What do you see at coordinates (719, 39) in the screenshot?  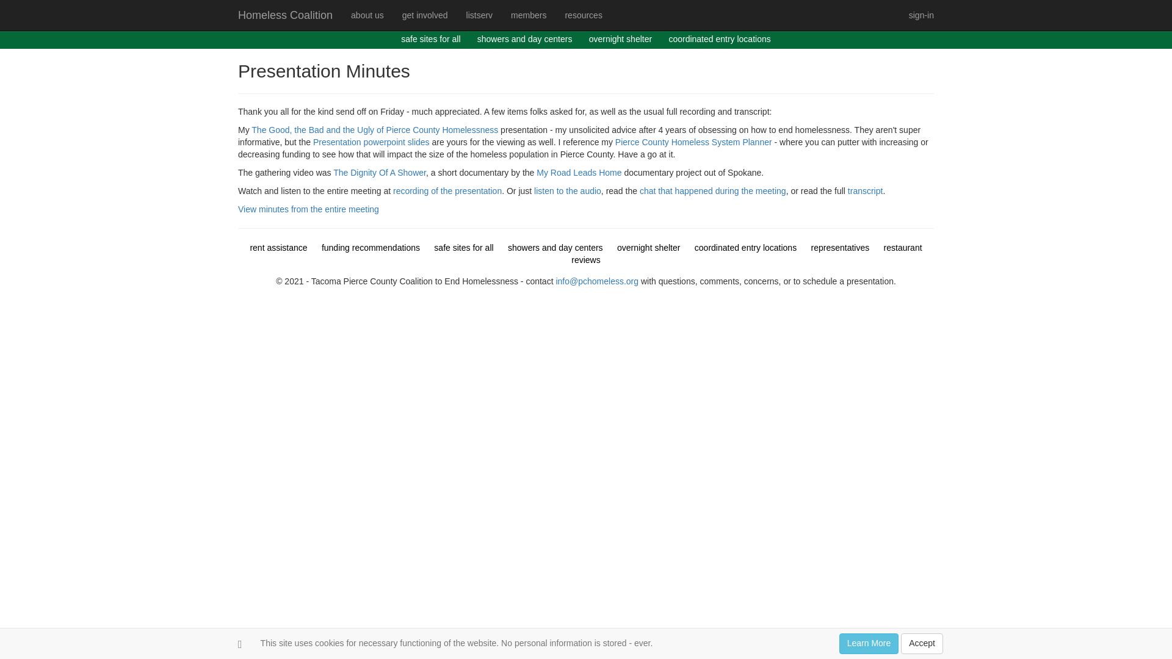 I see `coordinated entry locations` at bounding box center [719, 39].